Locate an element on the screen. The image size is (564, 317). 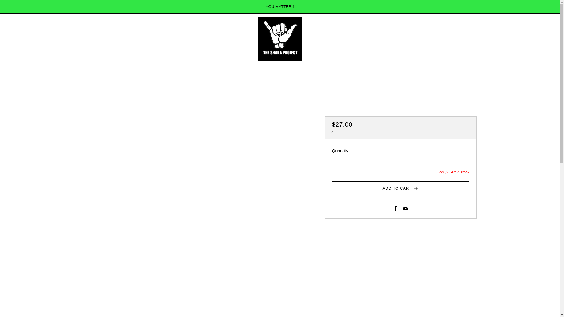
ACCESS CRISIS RESOURCES is located at coordinates (217, 68).